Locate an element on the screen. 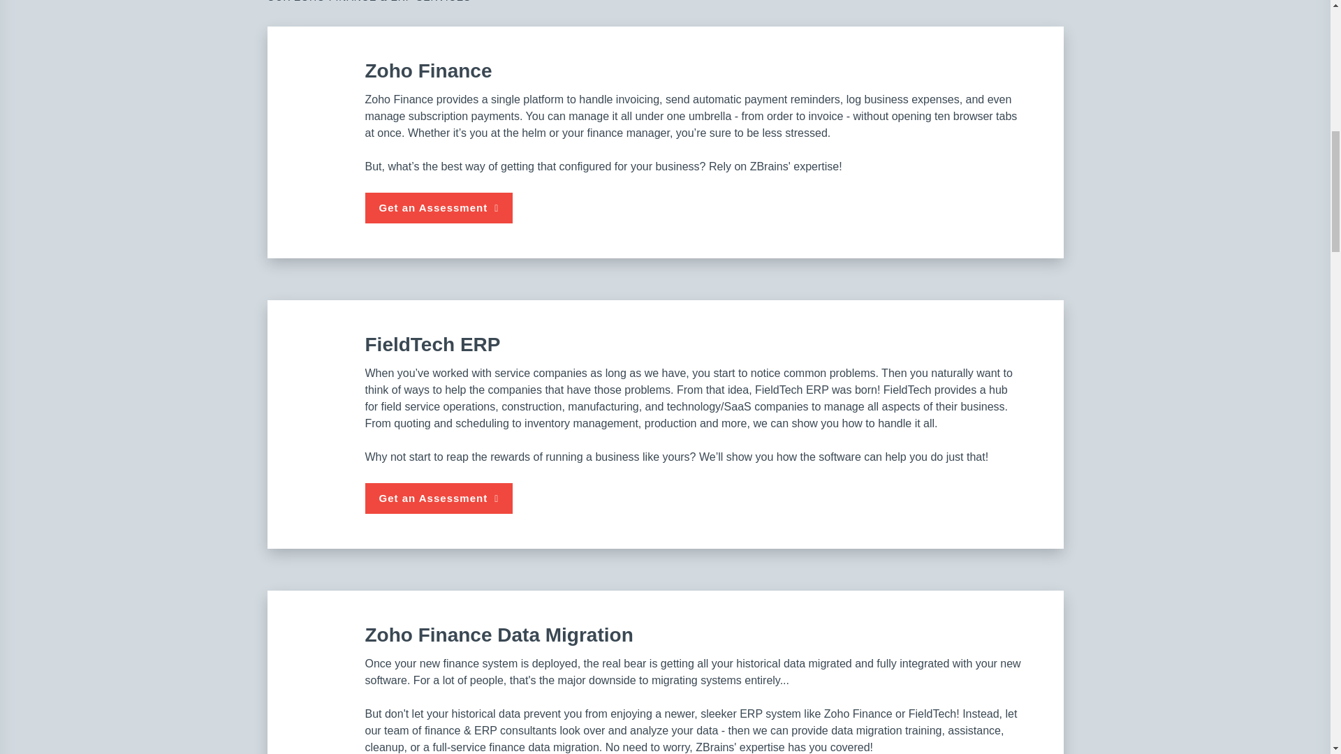  Zoho Finance is located at coordinates (323, 89).